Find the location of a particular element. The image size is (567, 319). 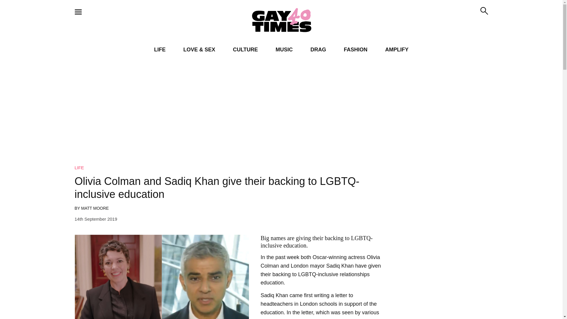

DRAG is located at coordinates (318, 50).